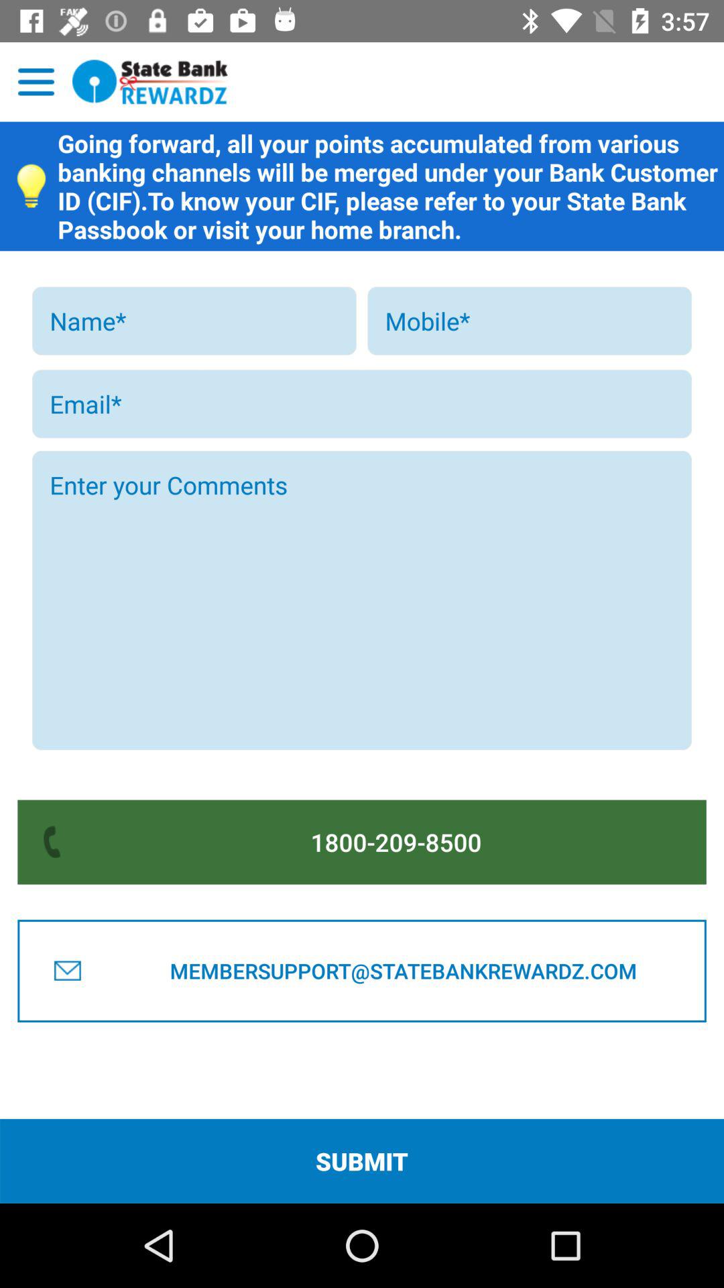 The image size is (724, 1288). I want to click on choose the icon above membersupport@statebankrewardz.com icon, so click(396, 842).